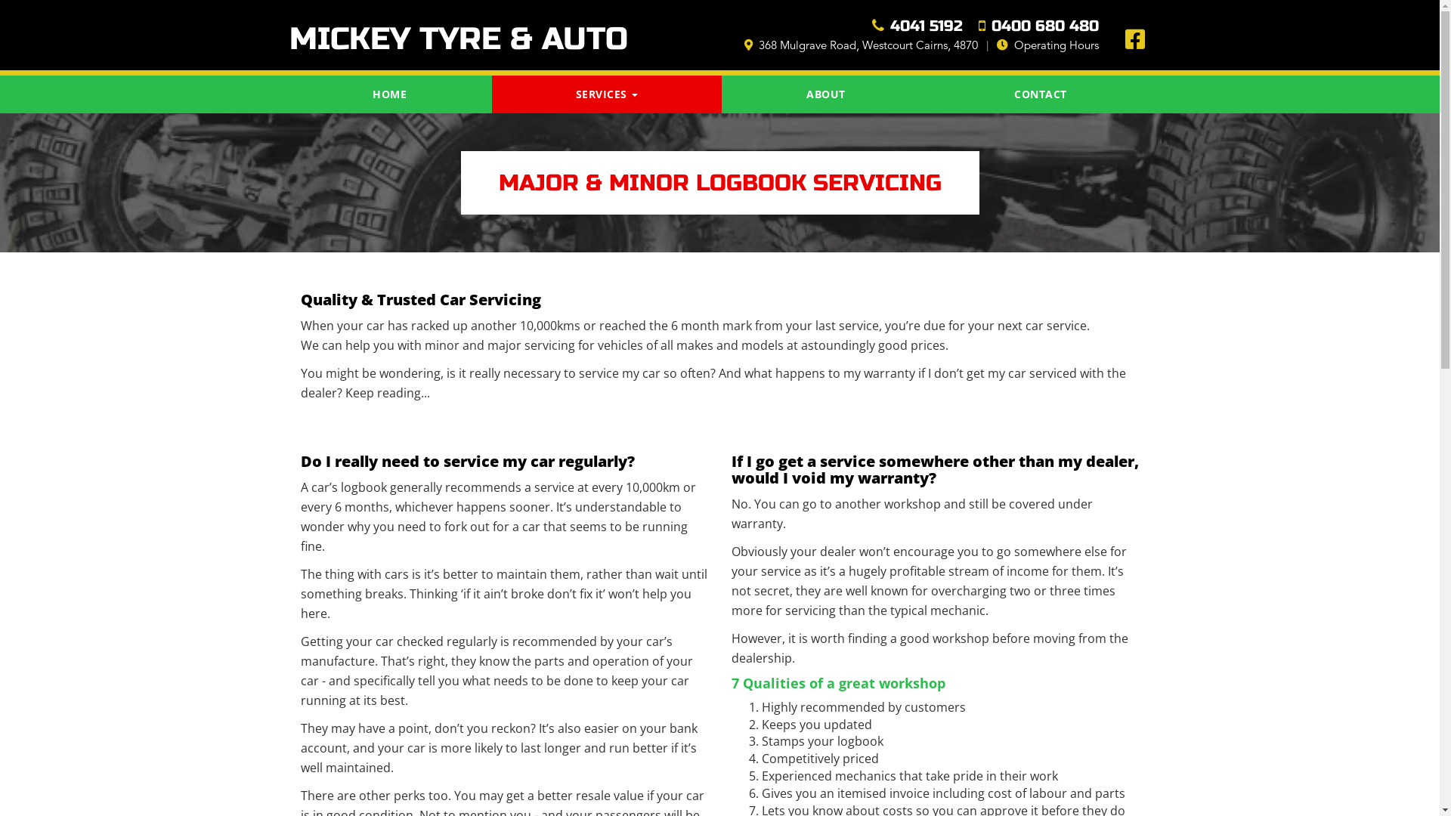  I want to click on 0400 680 480, so click(1033, 24).